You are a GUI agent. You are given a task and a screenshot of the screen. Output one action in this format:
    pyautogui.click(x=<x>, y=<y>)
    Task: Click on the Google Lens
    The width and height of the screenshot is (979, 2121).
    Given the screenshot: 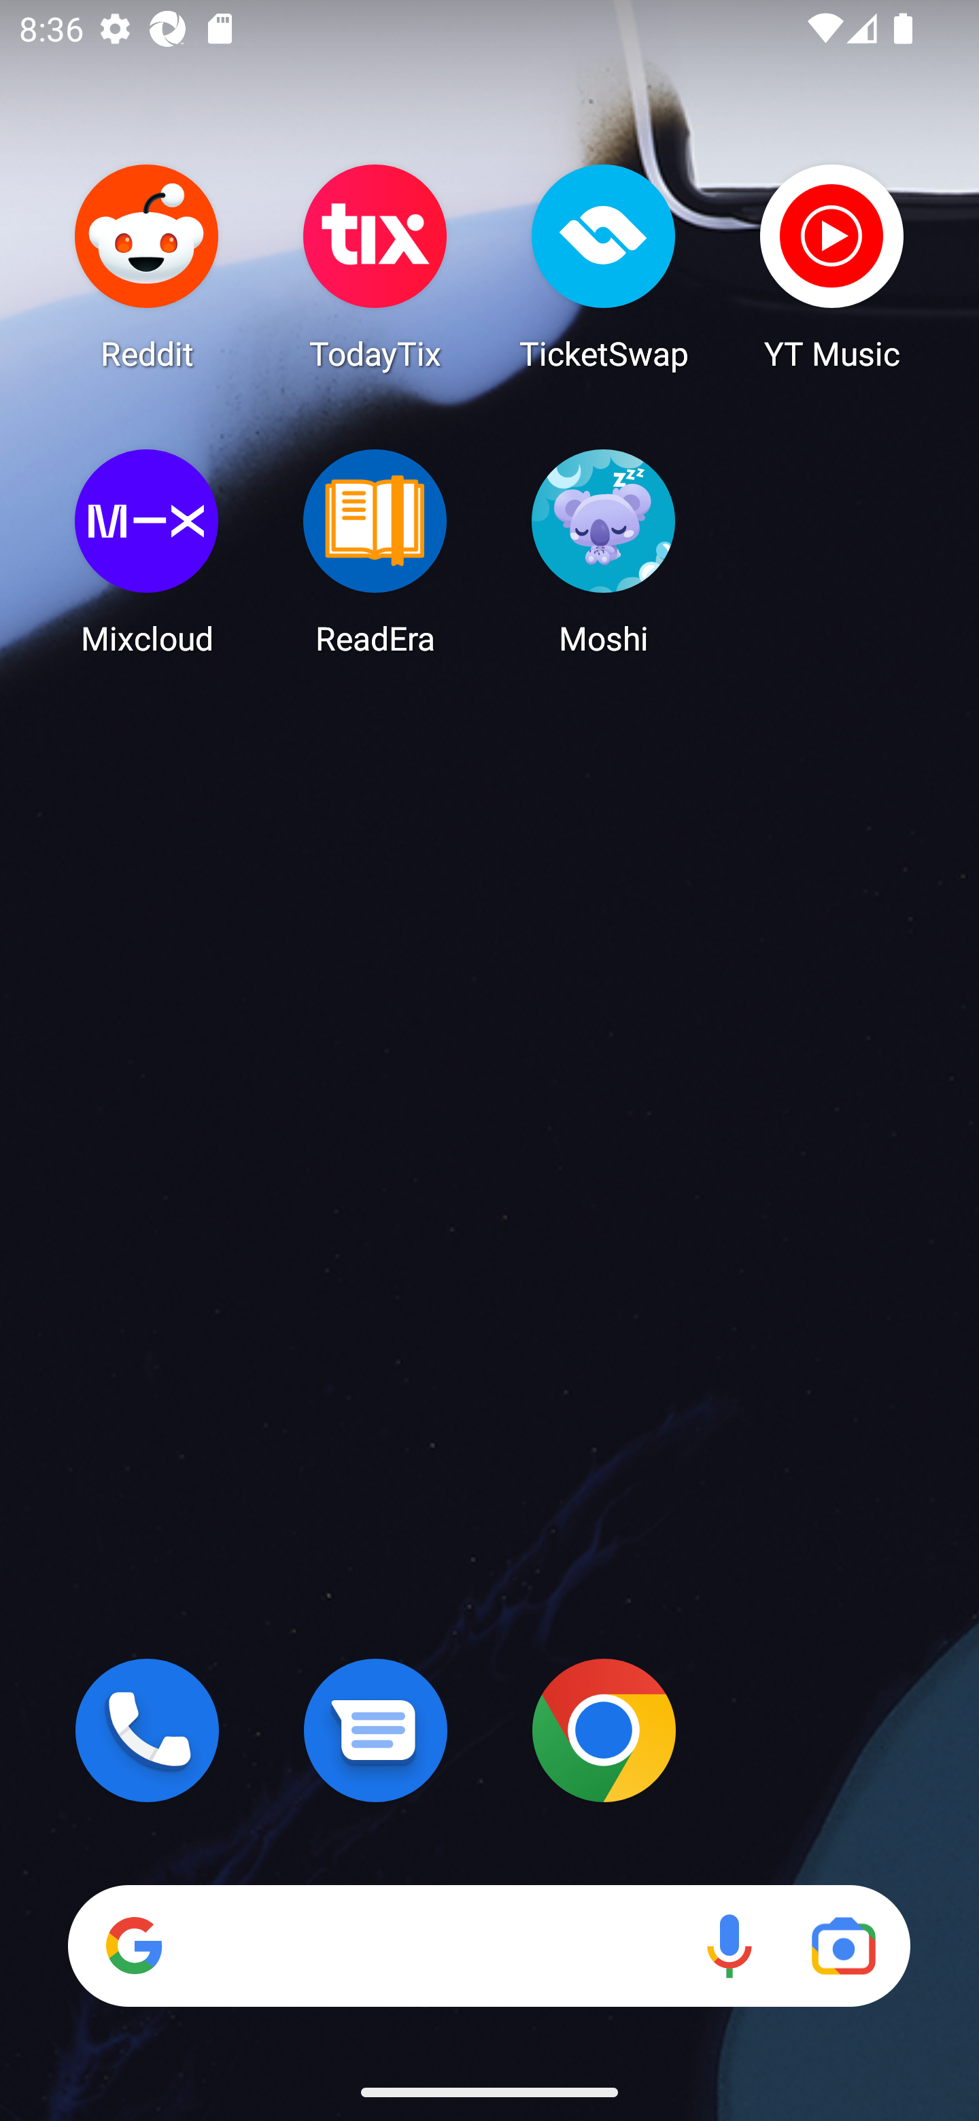 What is the action you would take?
    pyautogui.click(x=843, y=1946)
    